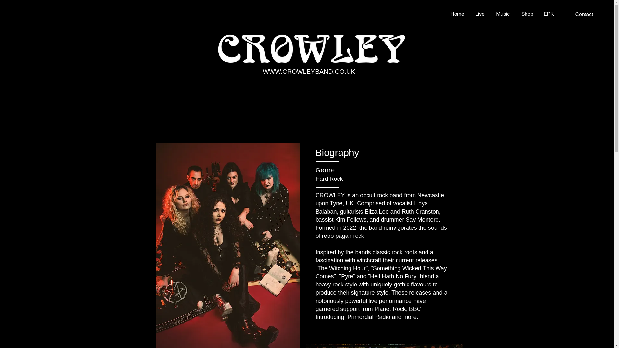 Image resolution: width=619 pixels, height=348 pixels. Describe the element at coordinates (548, 14) in the screenshot. I see `EPK` at that location.